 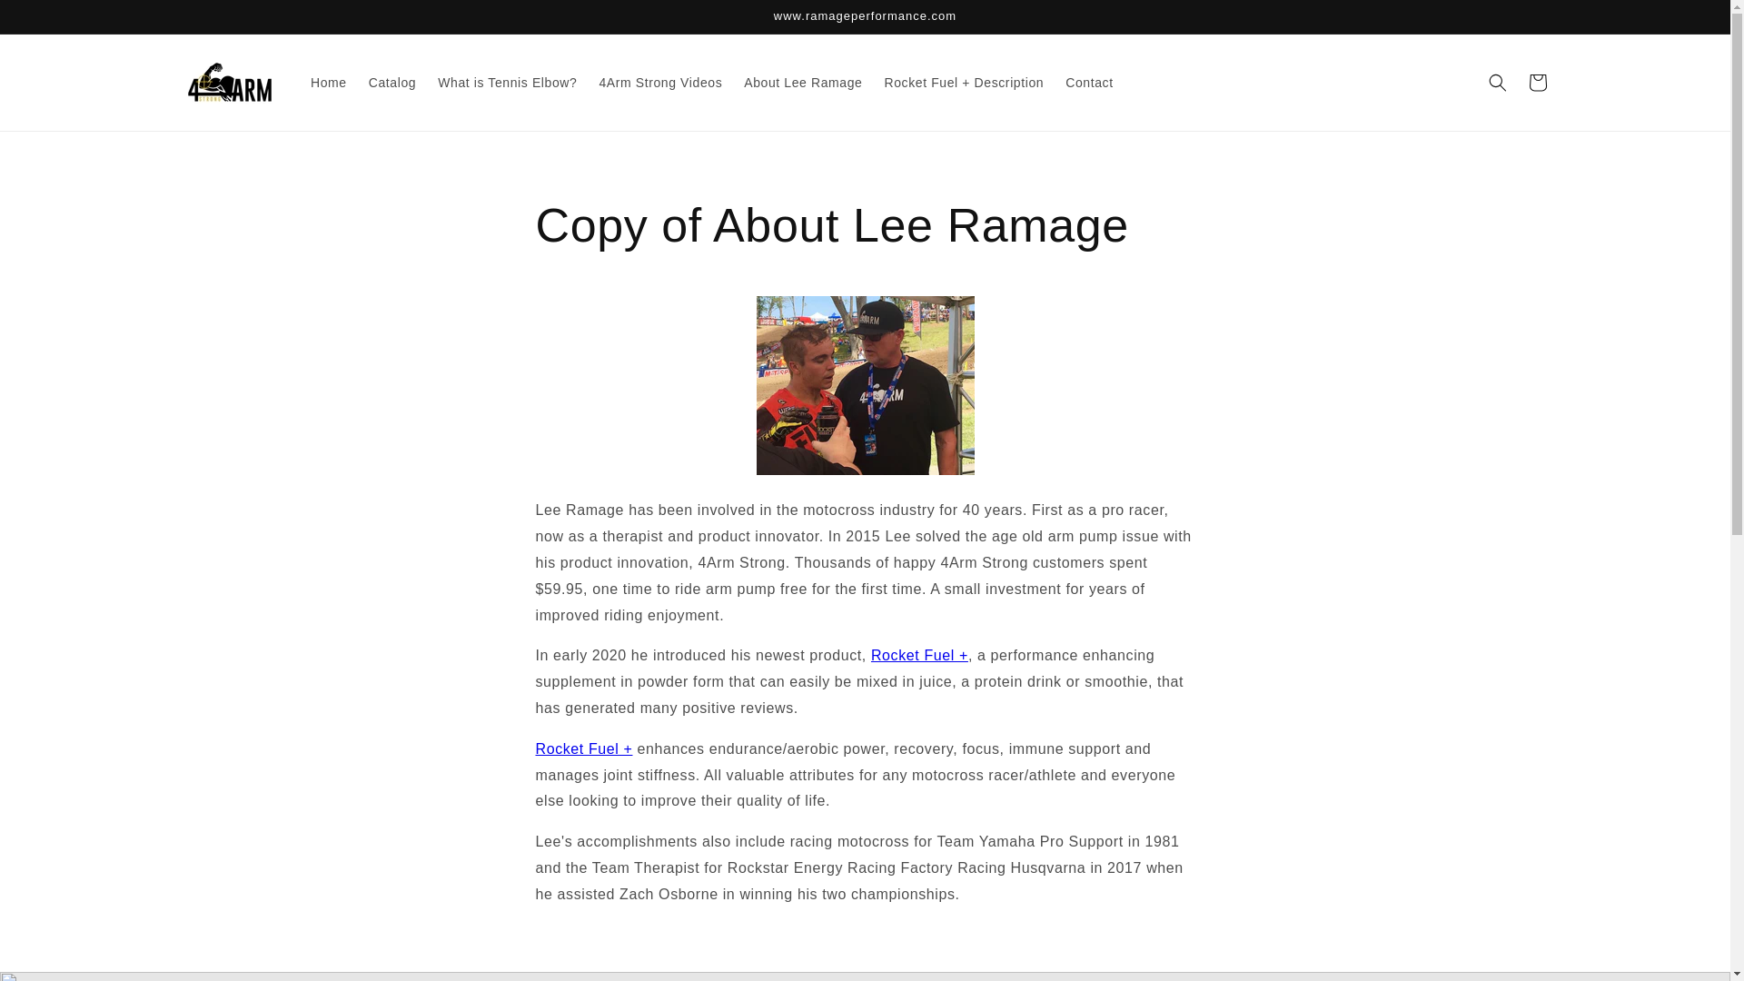 I want to click on Cart, so click(x=1537, y=83).